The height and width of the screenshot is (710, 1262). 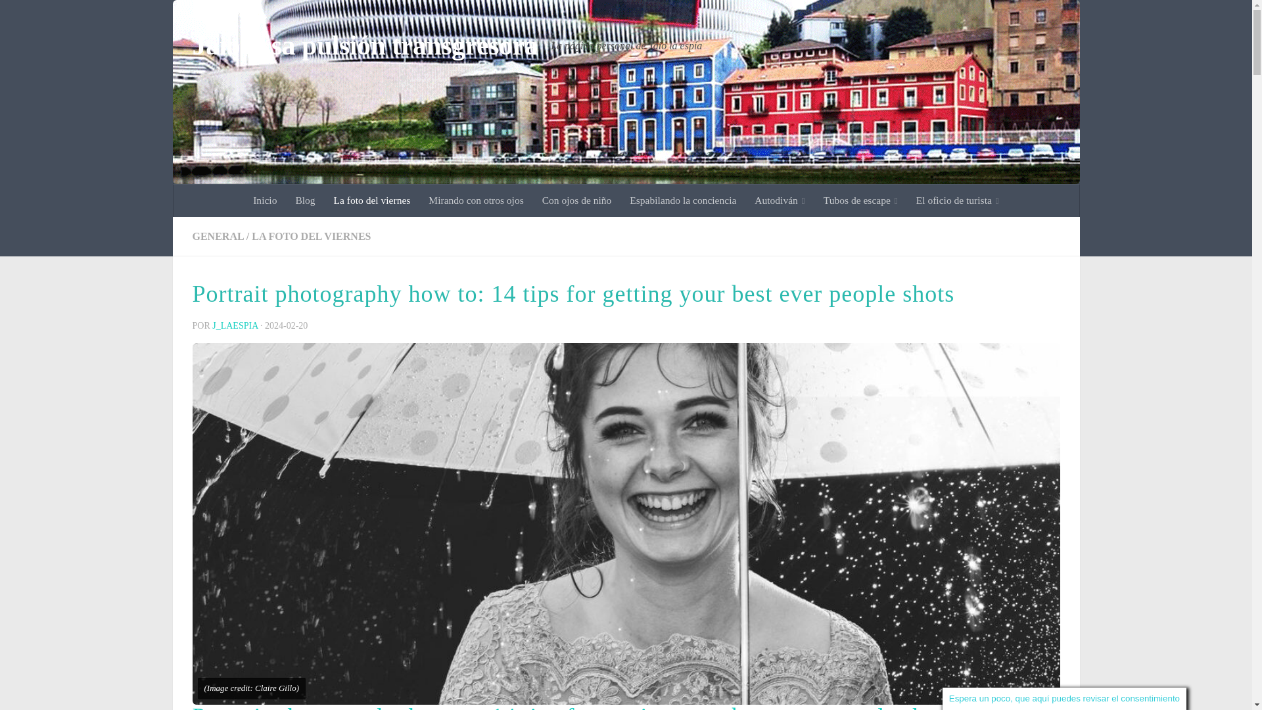 What do you see at coordinates (958, 200) in the screenshot?
I see `El oficio de turista` at bounding box center [958, 200].